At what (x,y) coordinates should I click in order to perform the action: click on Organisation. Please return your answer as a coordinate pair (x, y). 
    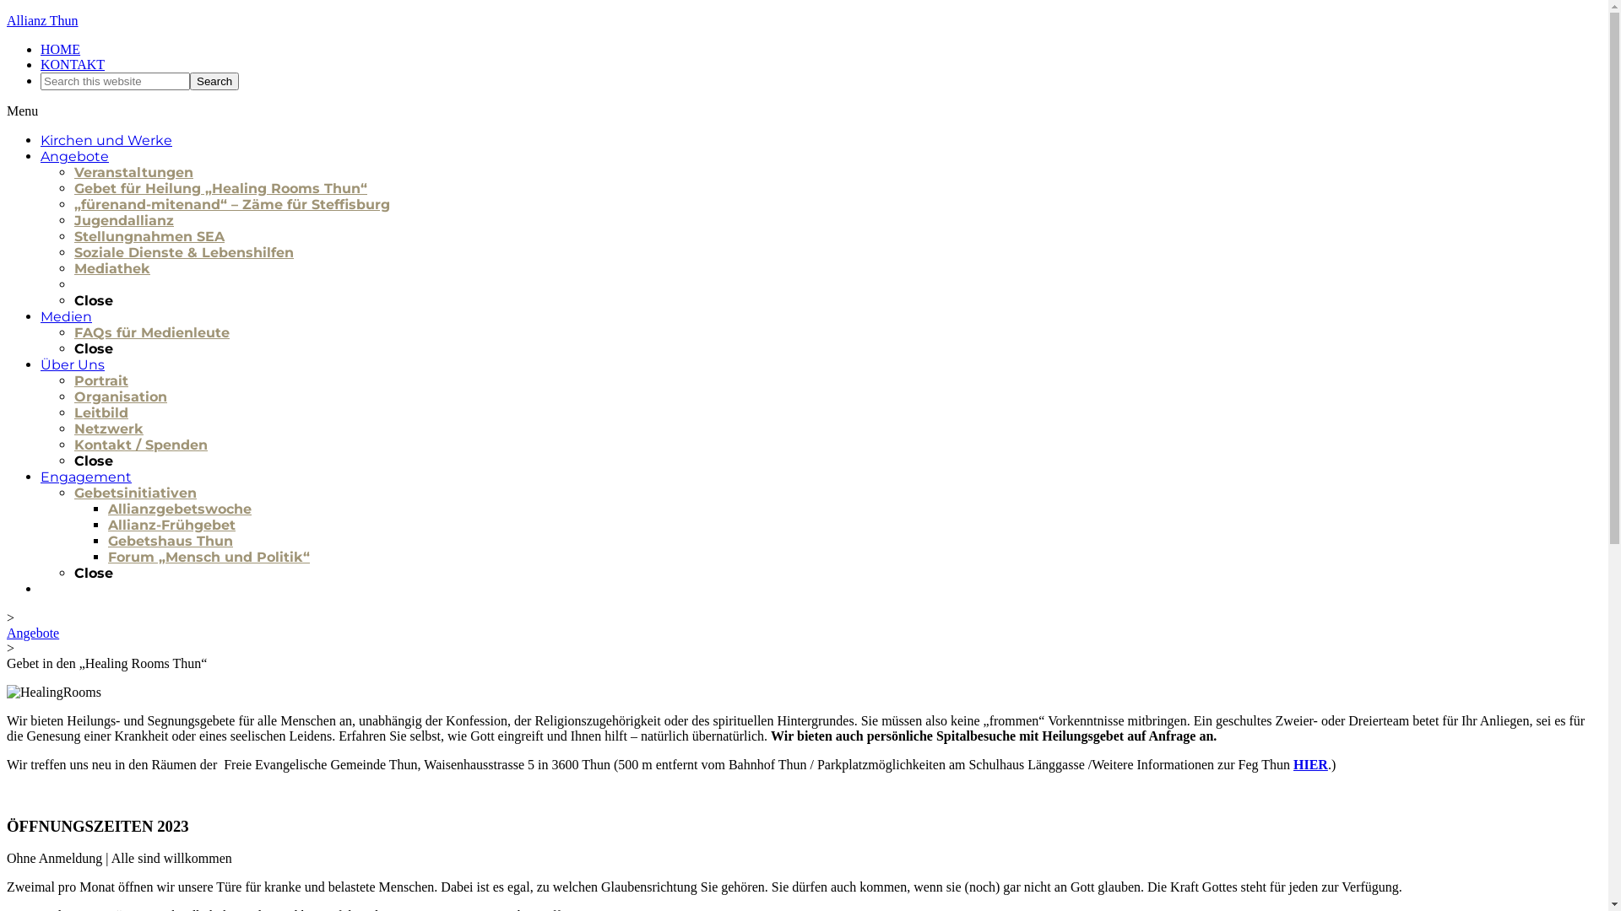
    Looking at the image, I should click on (121, 396).